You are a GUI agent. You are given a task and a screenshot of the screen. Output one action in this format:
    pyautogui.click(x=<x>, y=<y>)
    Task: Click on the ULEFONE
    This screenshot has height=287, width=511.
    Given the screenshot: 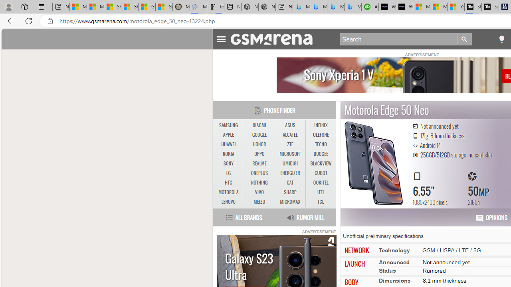 What is the action you would take?
    pyautogui.click(x=321, y=135)
    